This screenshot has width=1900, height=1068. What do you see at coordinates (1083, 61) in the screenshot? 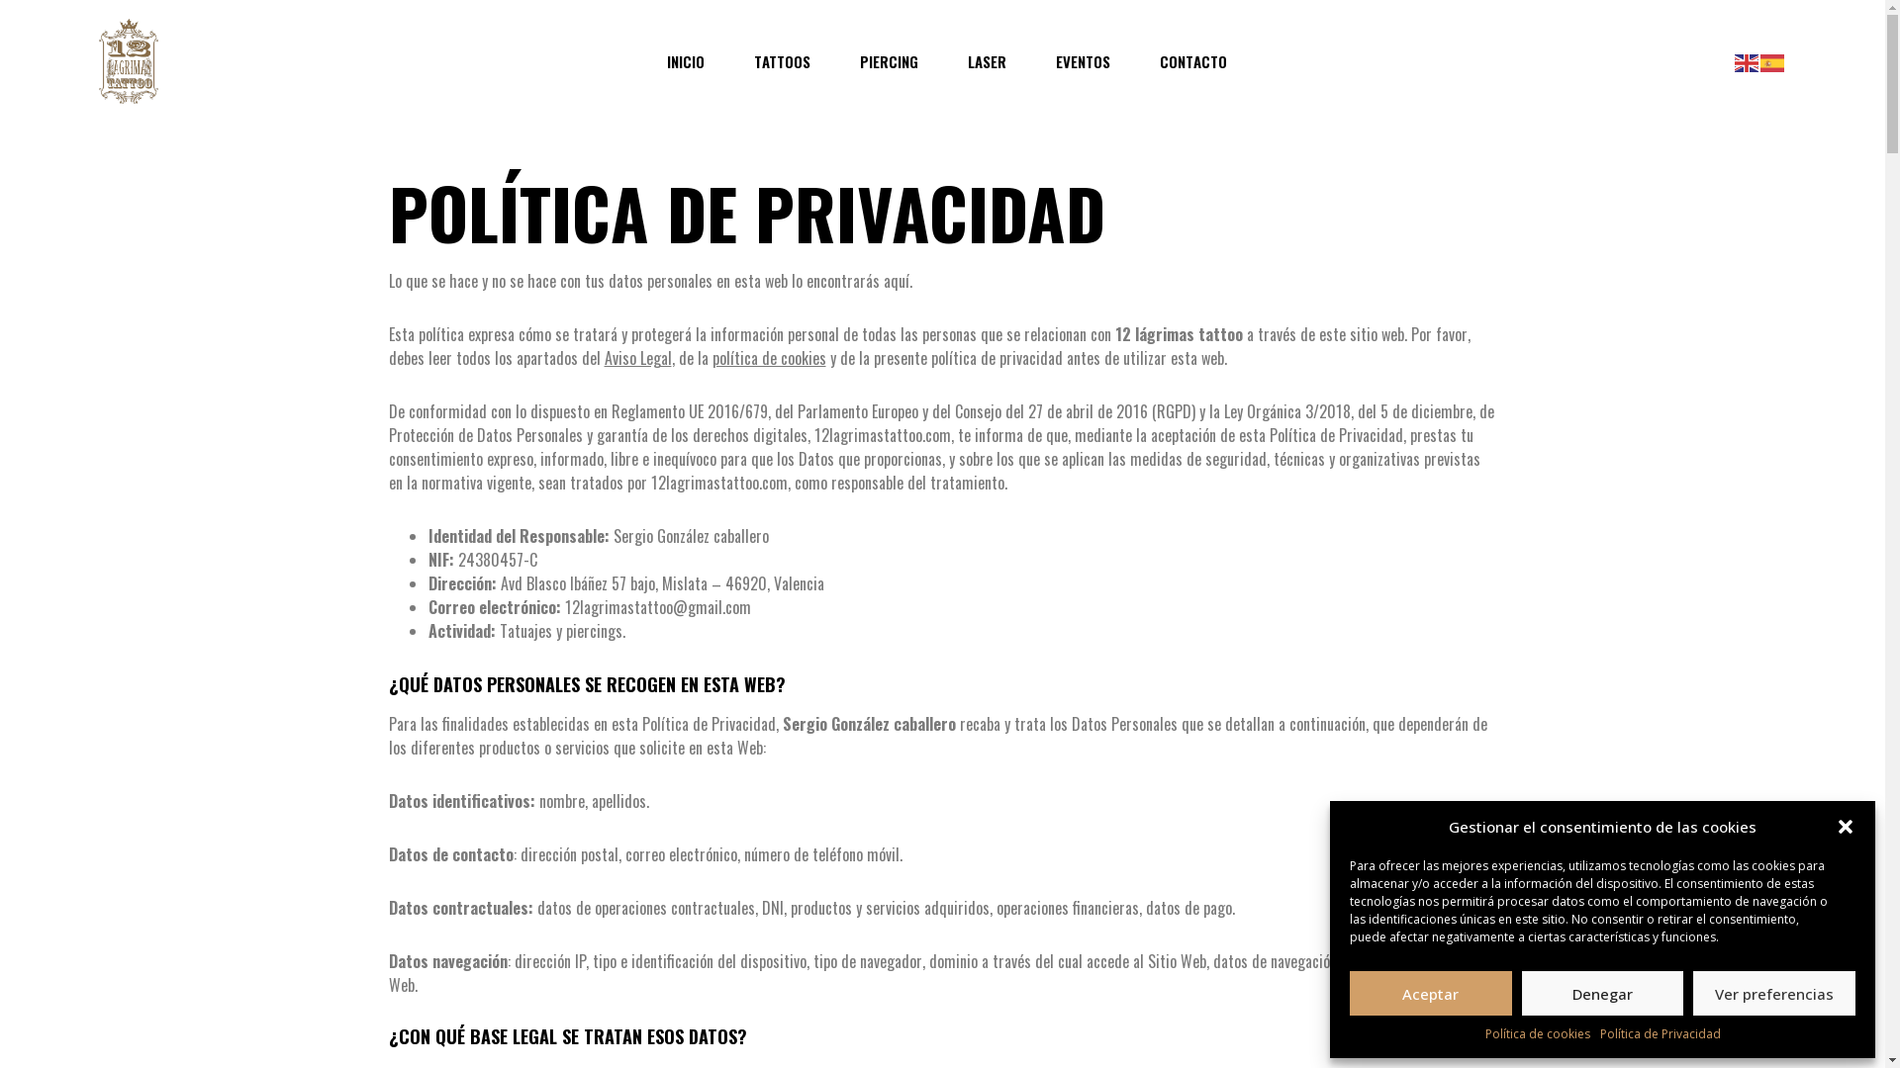
I see `EVENTOS` at bounding box center [1083, 61].